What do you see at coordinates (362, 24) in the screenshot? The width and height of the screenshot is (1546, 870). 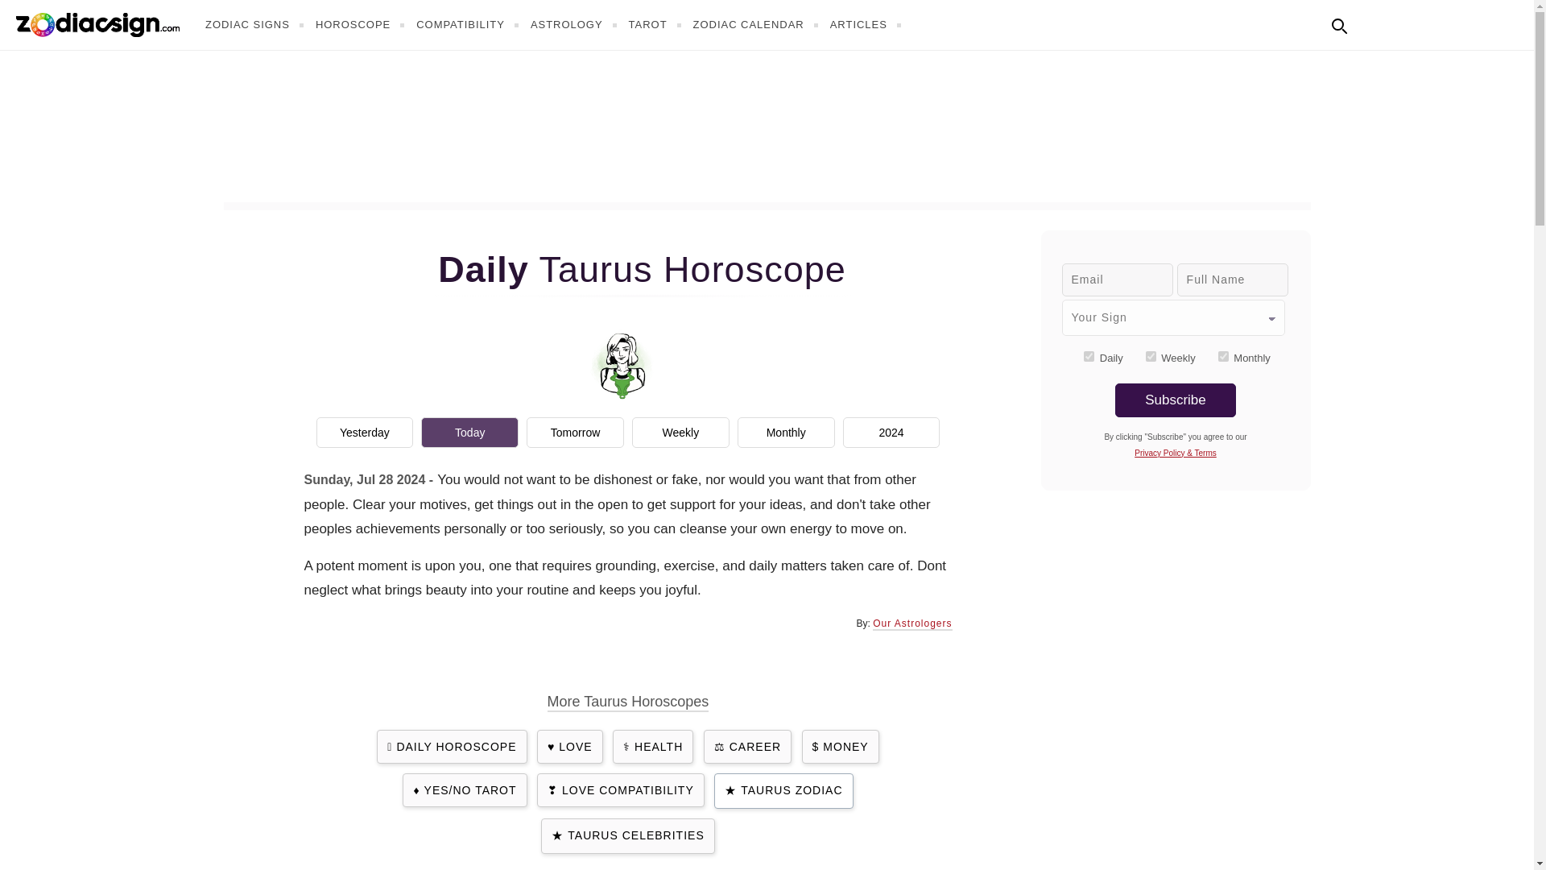 I see `HOROSCOPE` at bounding box center [362, 24].